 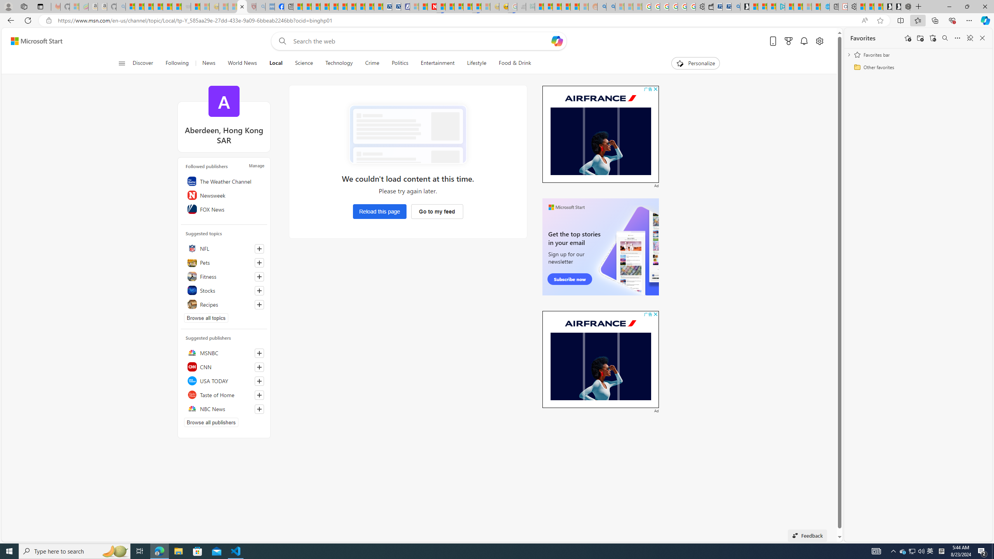 I want to click on Utah sues federal government - Search, so click(x=610, y=7).